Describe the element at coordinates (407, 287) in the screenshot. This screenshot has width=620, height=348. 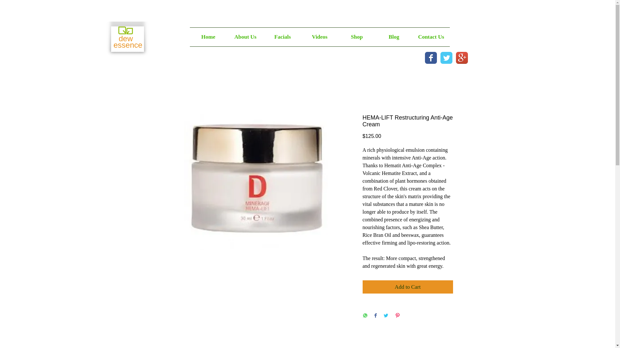
I see `Add to Cart` at that location.